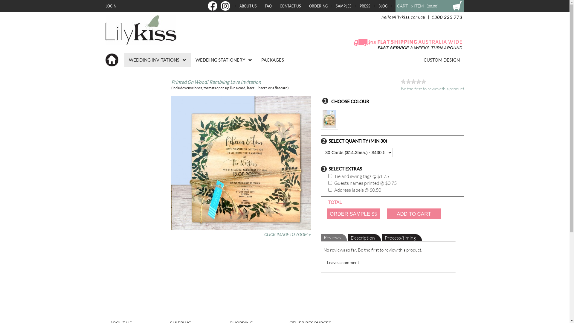 This screenshot has width=574, height=323. What do you see at coordinates (141, 32) in the screenshot?
I see `Lily Kiss` at bounding box center [141, 32].